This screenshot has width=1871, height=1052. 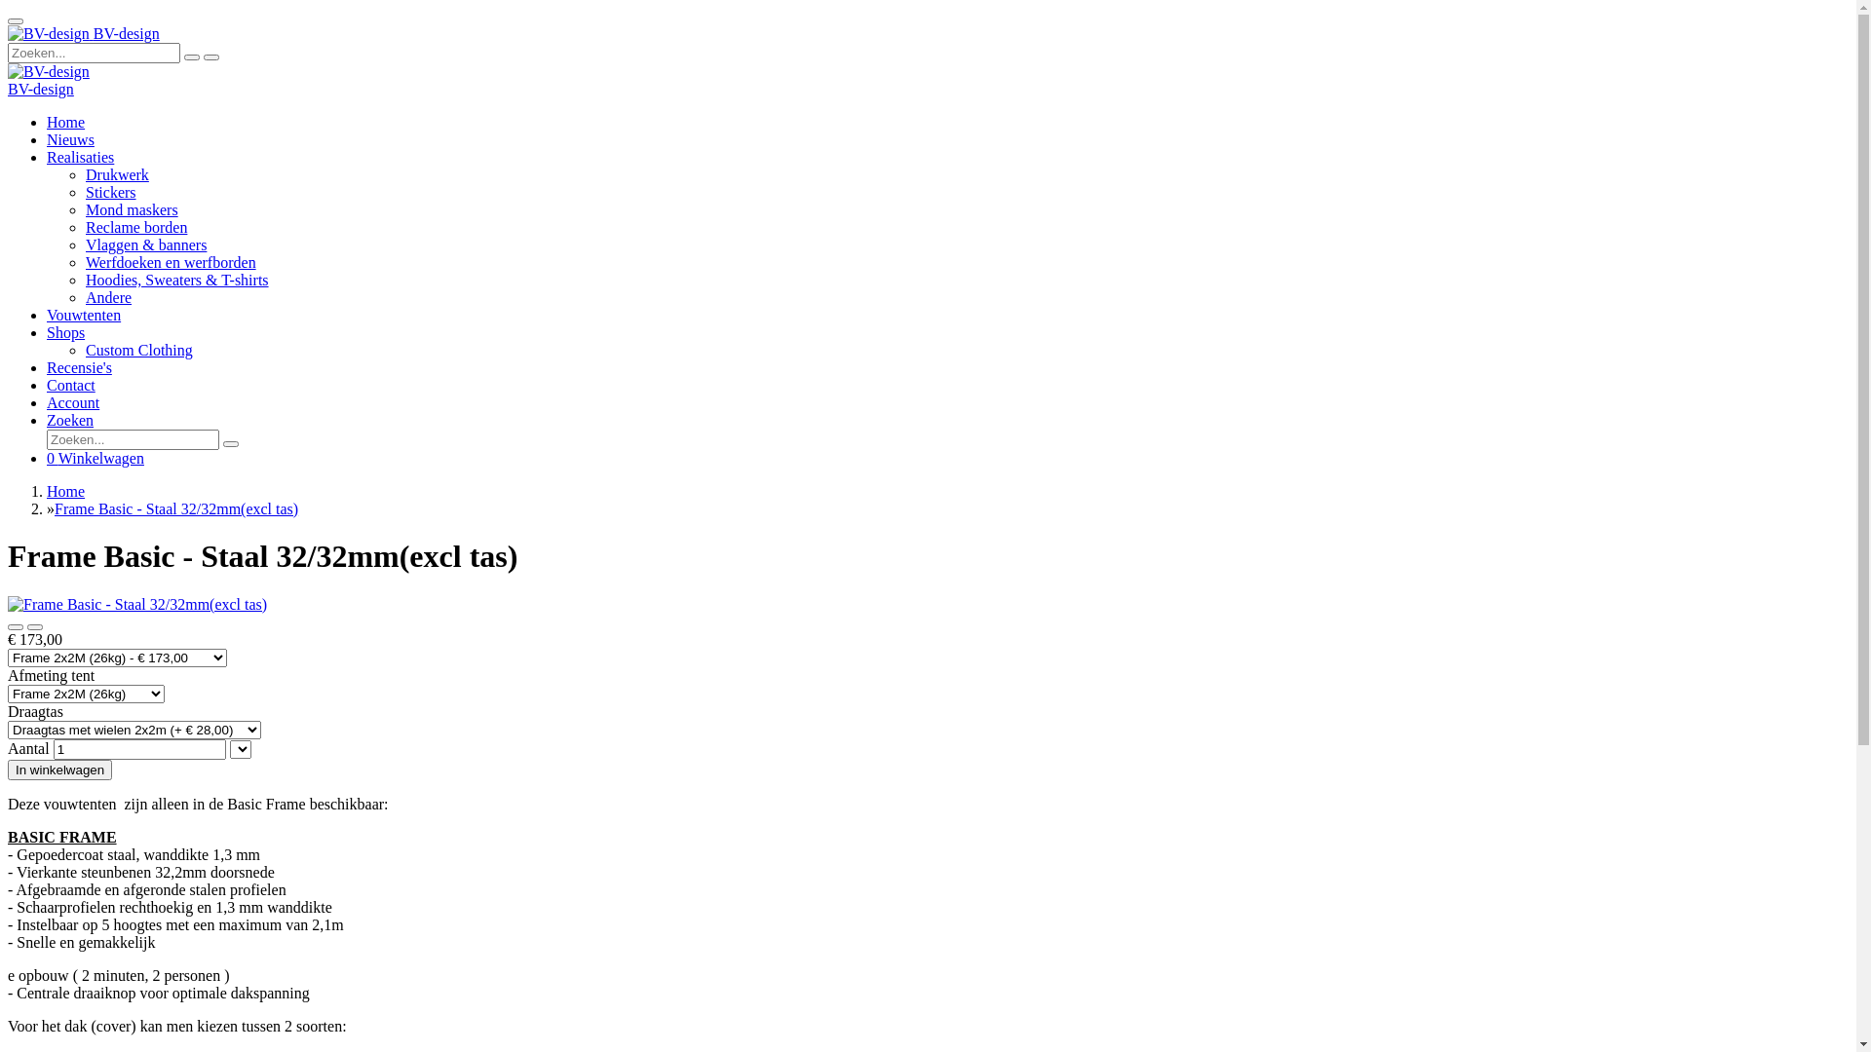 I want to click on Account, so click(x=73, y=403).